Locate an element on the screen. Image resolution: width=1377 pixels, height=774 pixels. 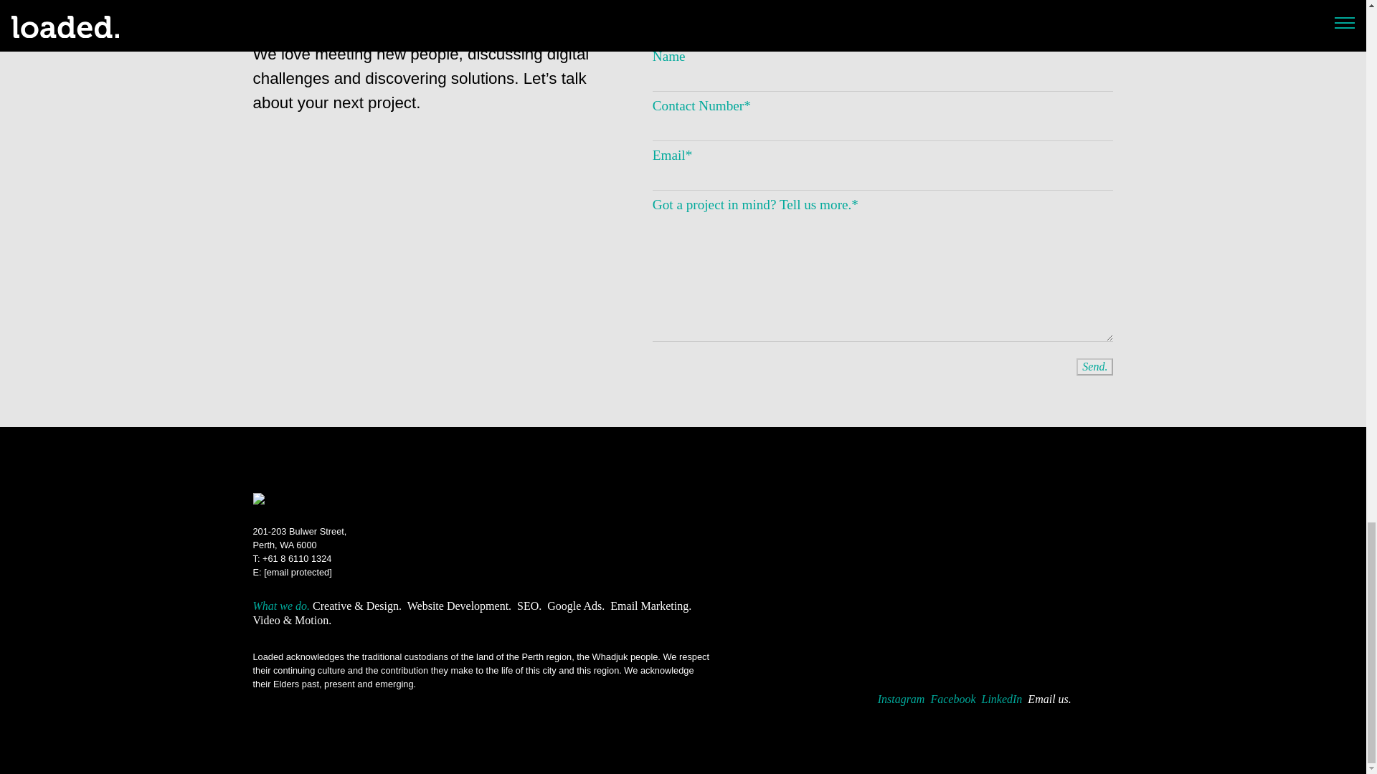
Email us. is located at coordinates (650, 606).